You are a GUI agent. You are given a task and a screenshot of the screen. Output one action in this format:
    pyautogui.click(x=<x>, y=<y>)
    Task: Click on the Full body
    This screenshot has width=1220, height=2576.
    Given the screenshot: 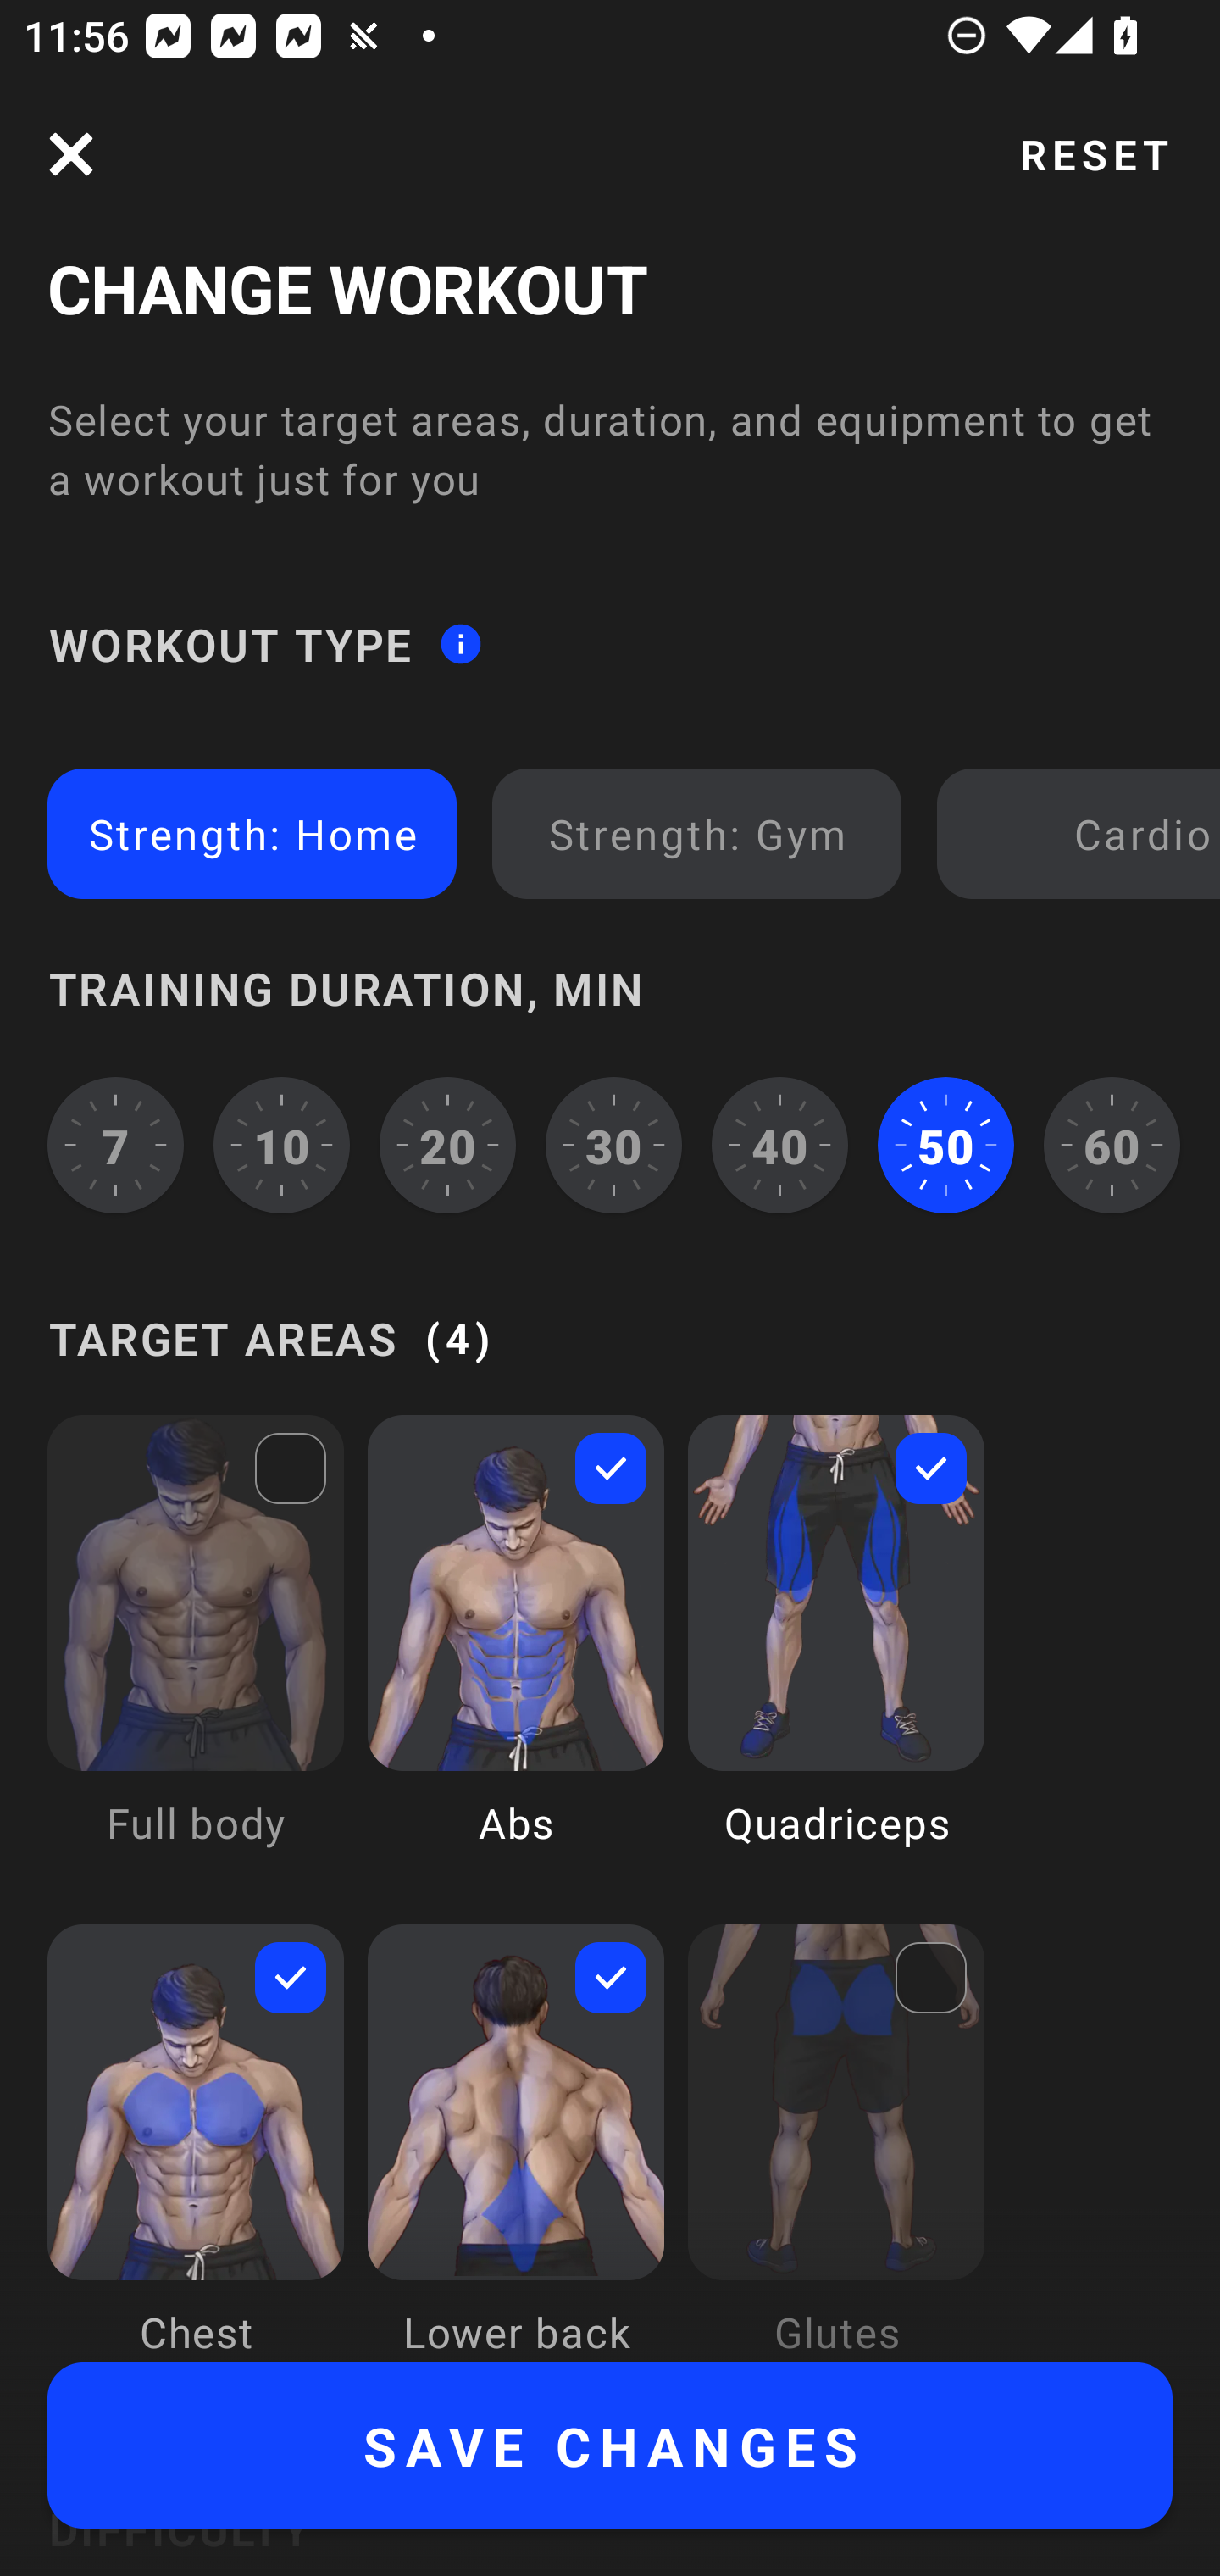 What is the action you would take?
    pyautogui.click(x=196, y=1654)
    